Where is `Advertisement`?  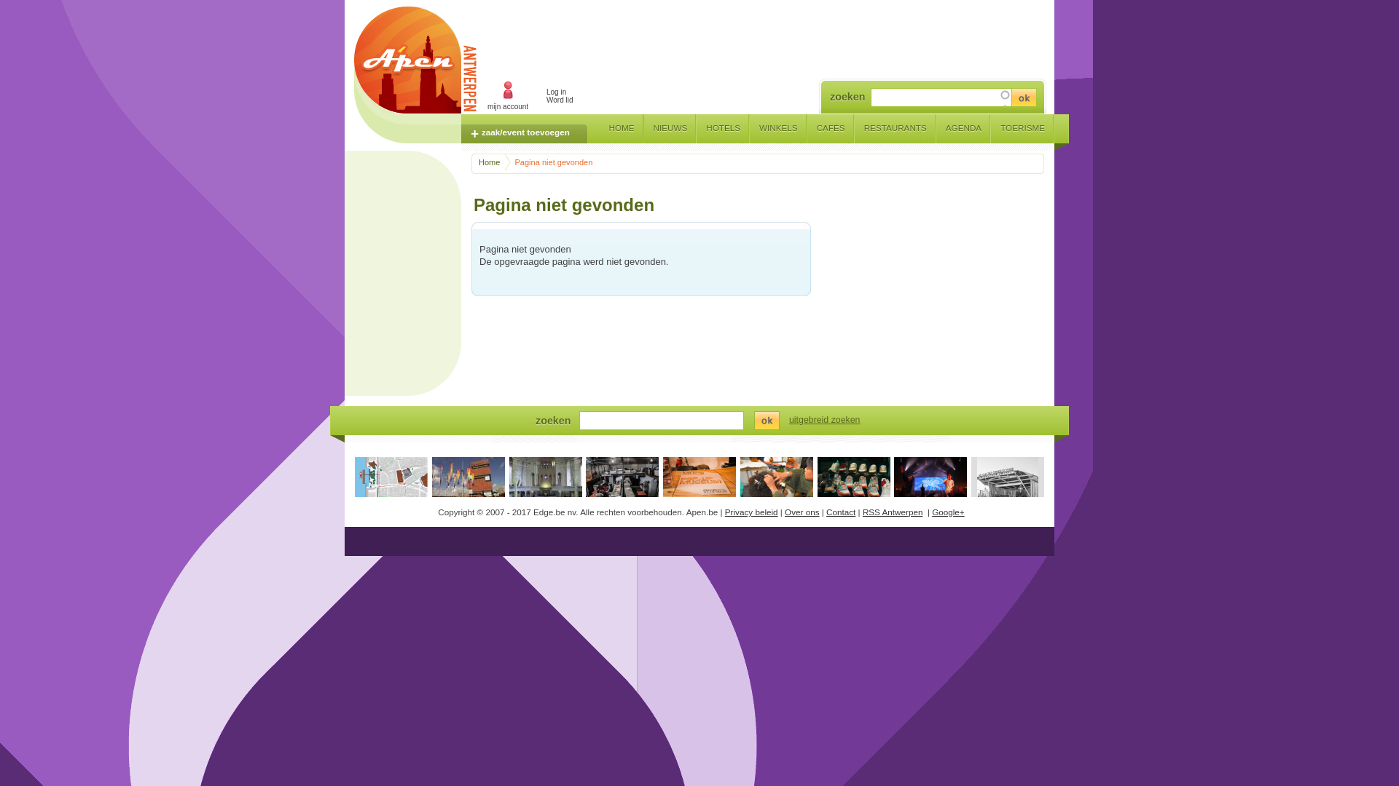 Advertisement is located at coordinates (777, 40).